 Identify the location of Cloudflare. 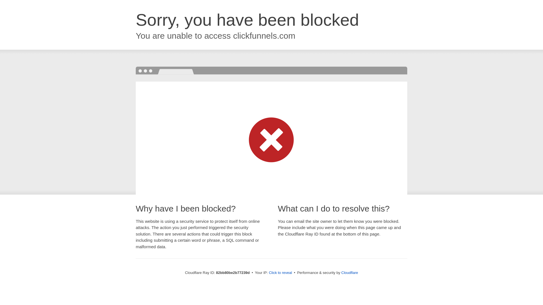
(350, 273).